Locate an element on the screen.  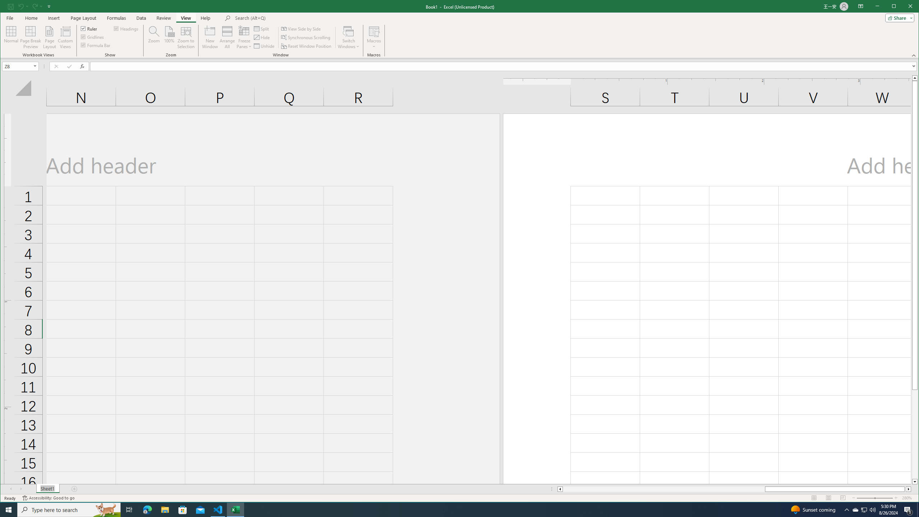
Sunset coming is located at coordinates (813, 510).